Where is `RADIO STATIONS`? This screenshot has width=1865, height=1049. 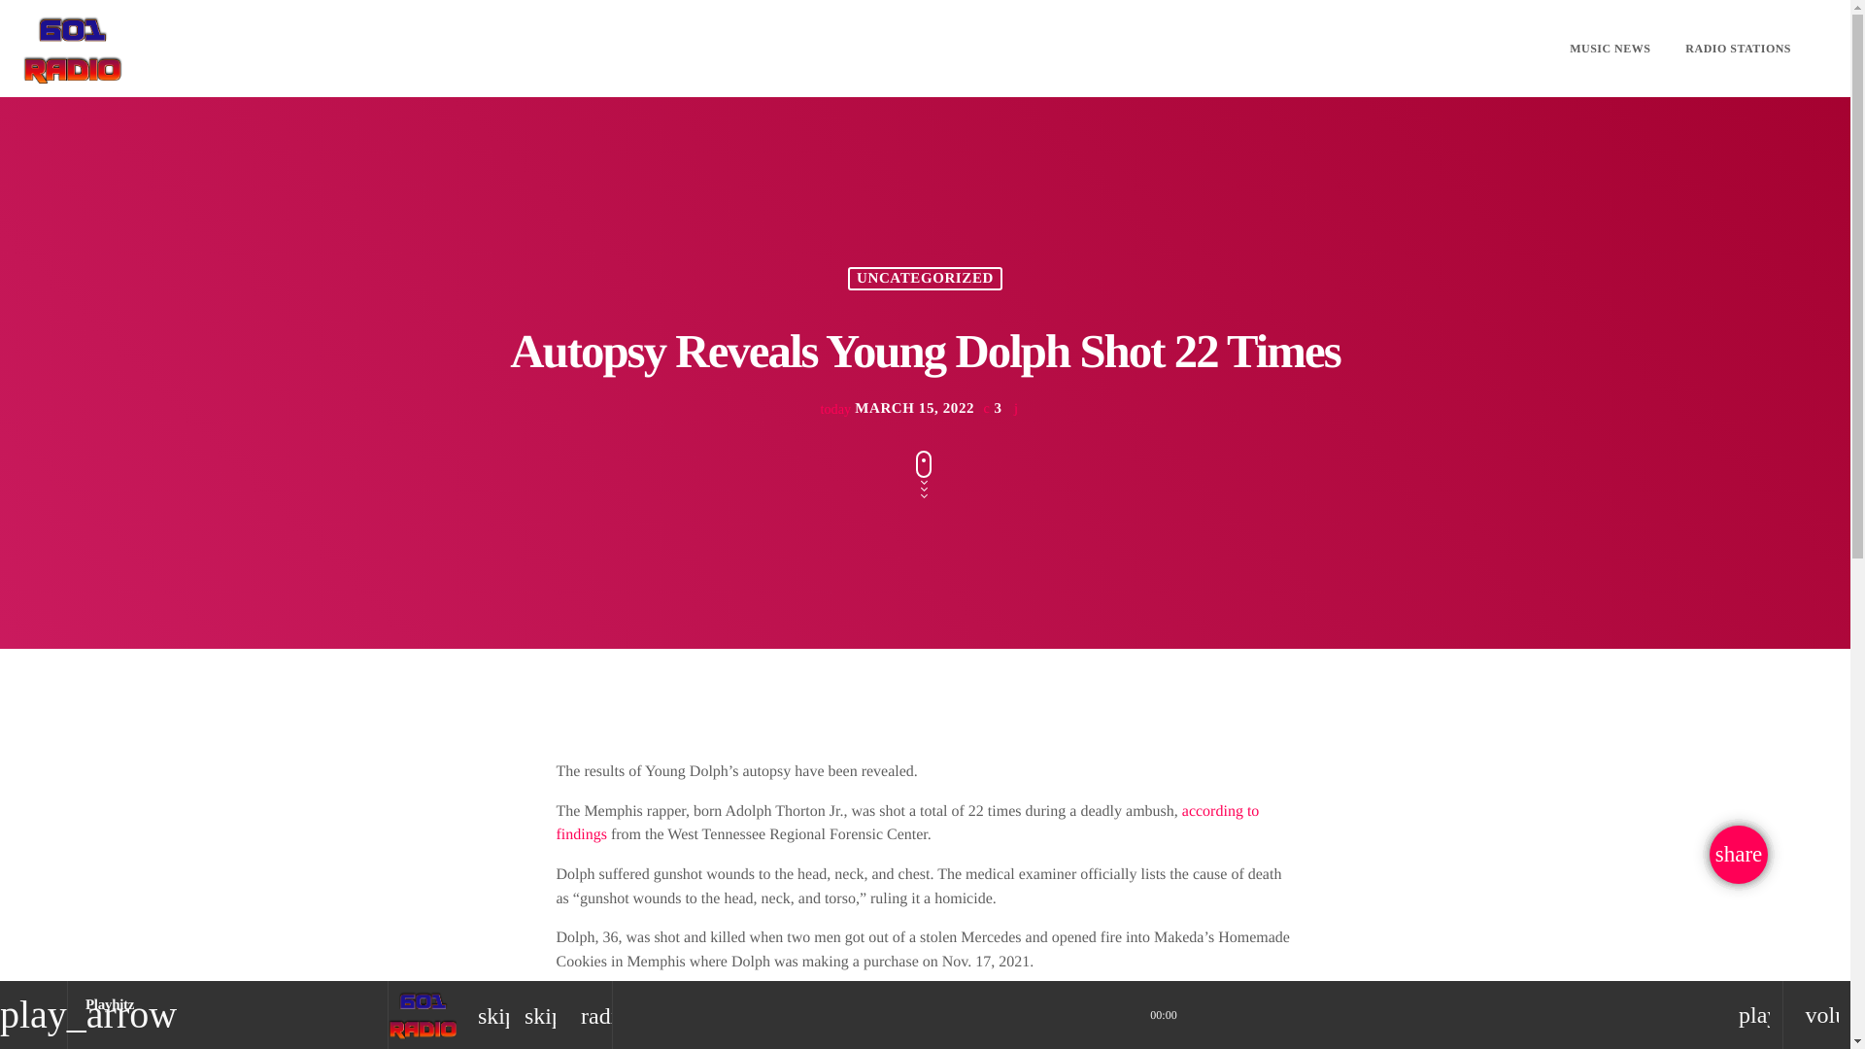
RADIO STATIONS is located at coordinates (1738, 49).